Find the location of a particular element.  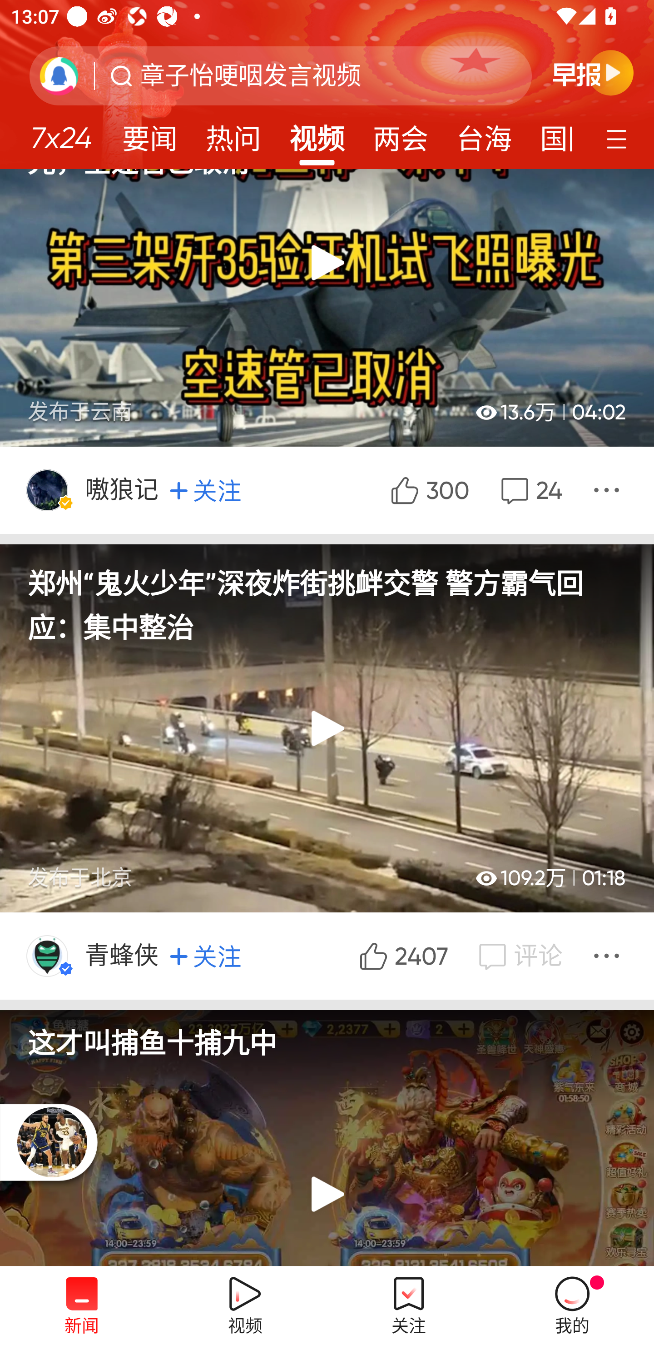

评论  24 is located at coordinates (530, 490).